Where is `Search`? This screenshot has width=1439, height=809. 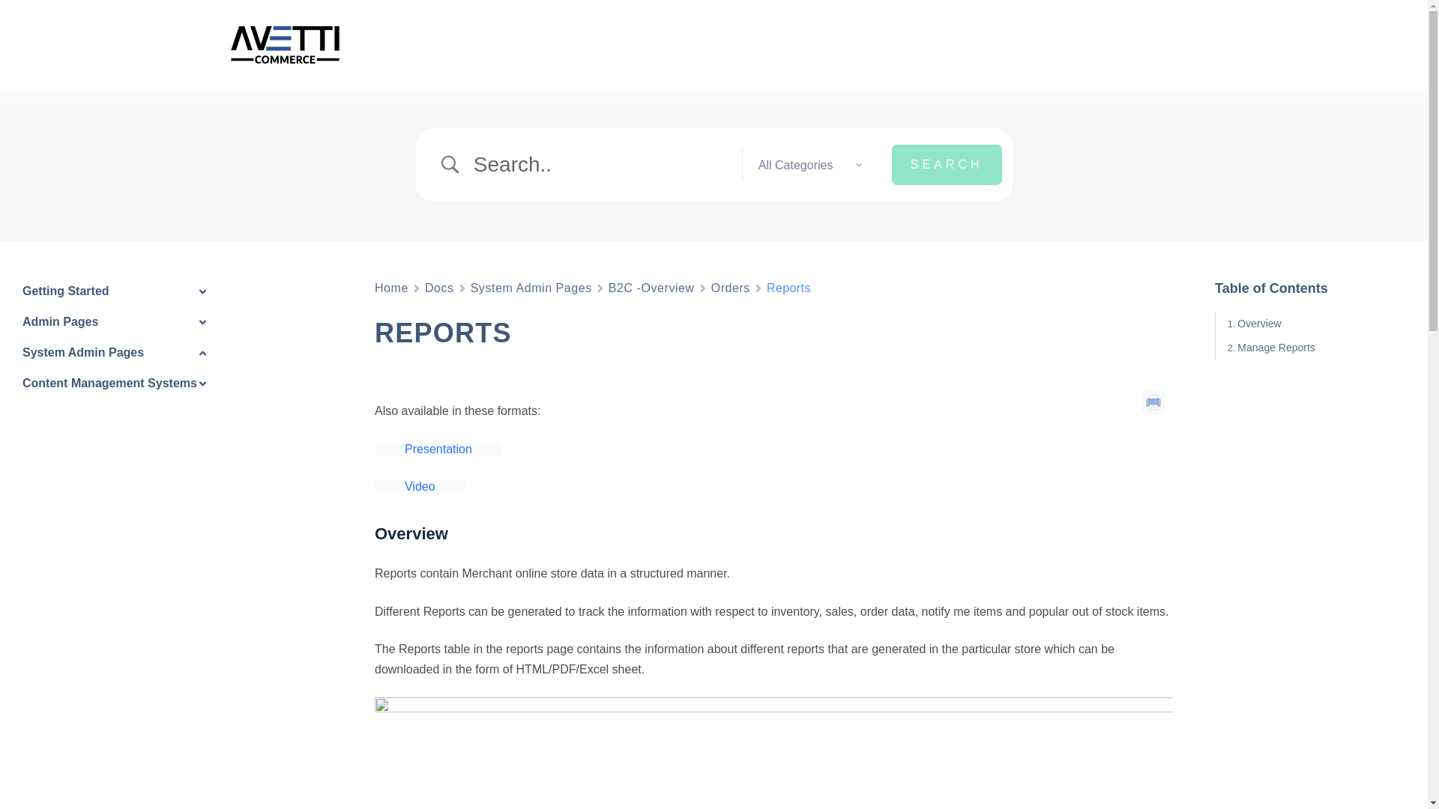 Search is located at coordinates (947, 165).